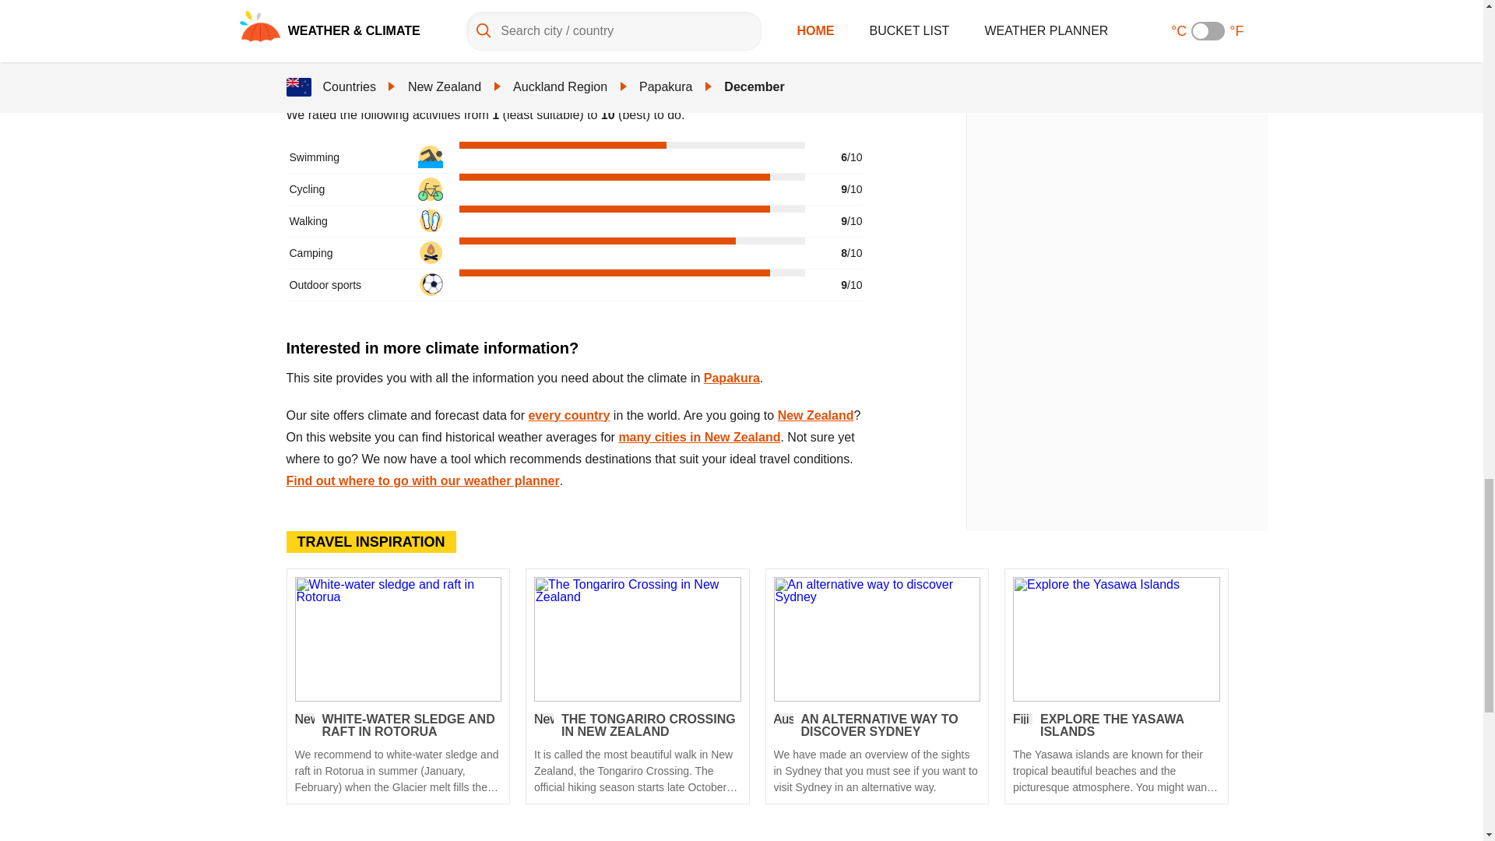  Describe the element at coordinates (637, 638) in the screenshot. I see `The Tongariro Crossing in New Zealand ` at that location.